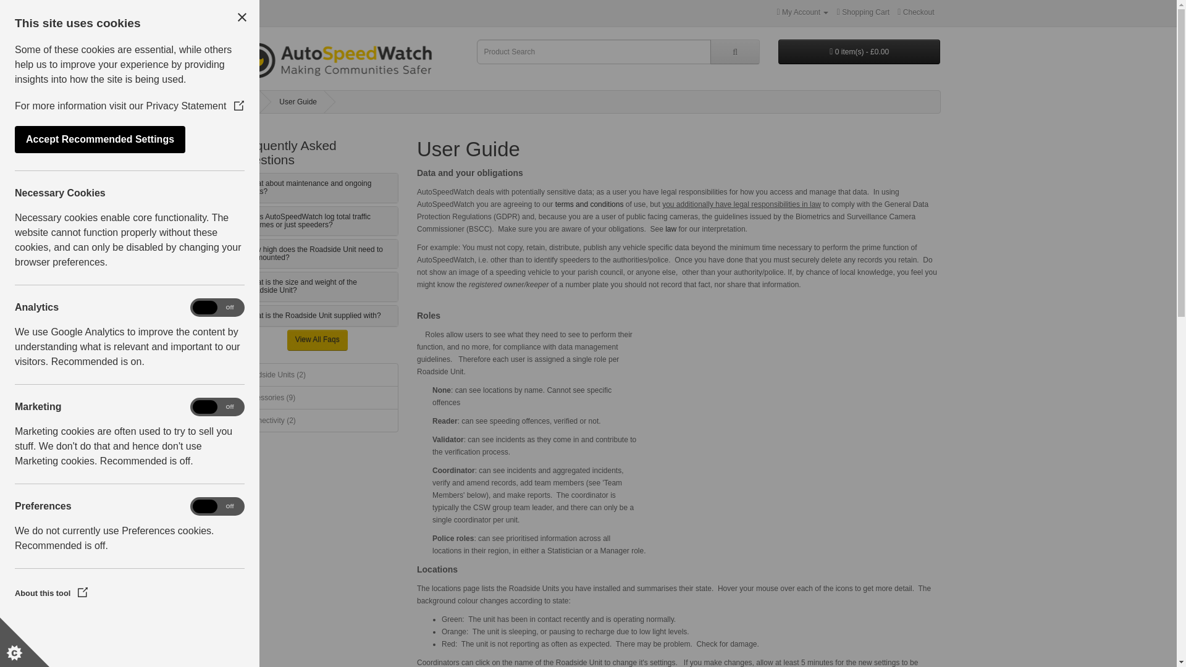 Image resolution: width=1186 pixels, height=667 pixels. Describe the element at coordinates (915, 12) in the screenshot. I see `Checkout` at that location.